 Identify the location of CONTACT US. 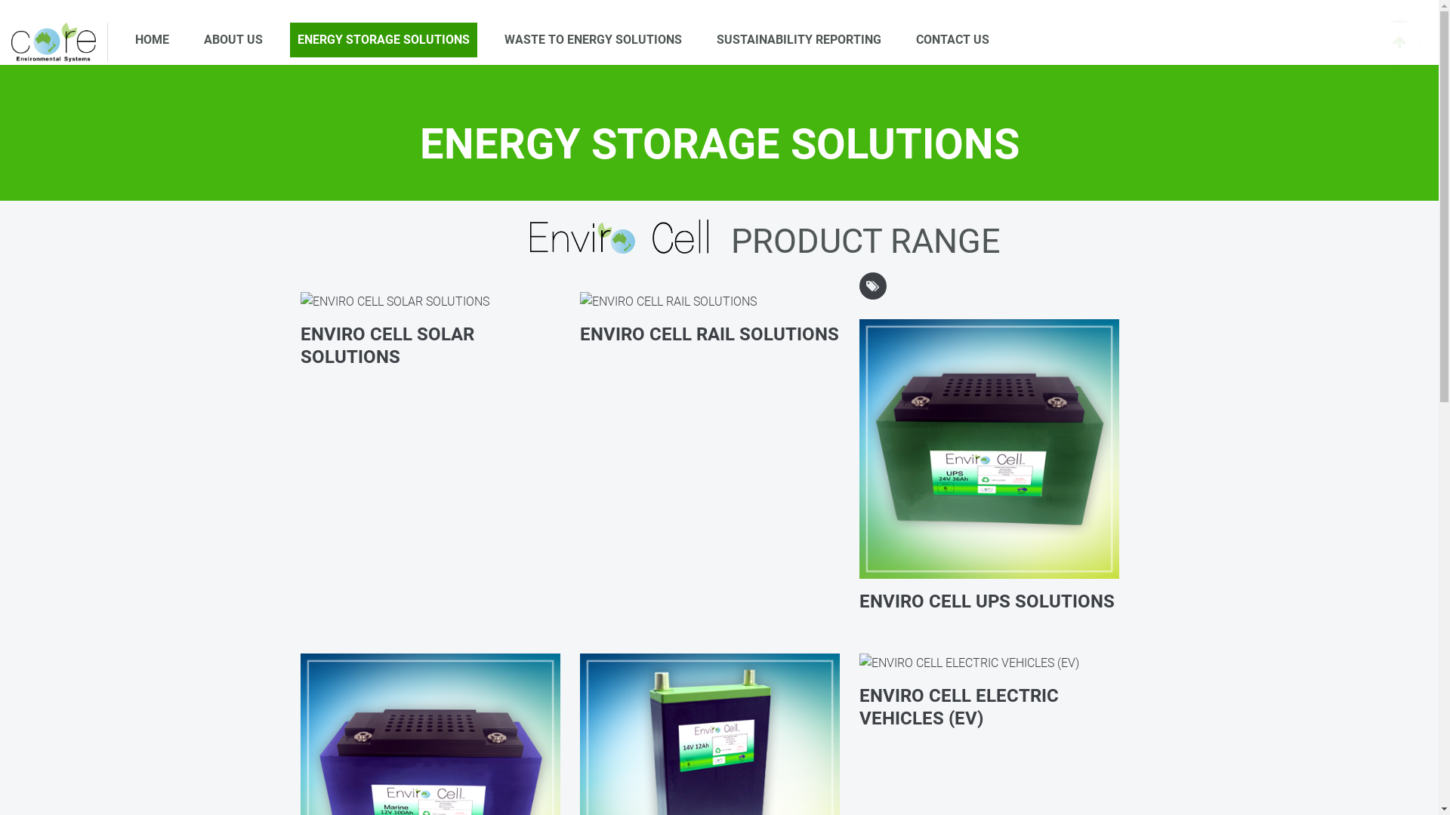
(953, 40).